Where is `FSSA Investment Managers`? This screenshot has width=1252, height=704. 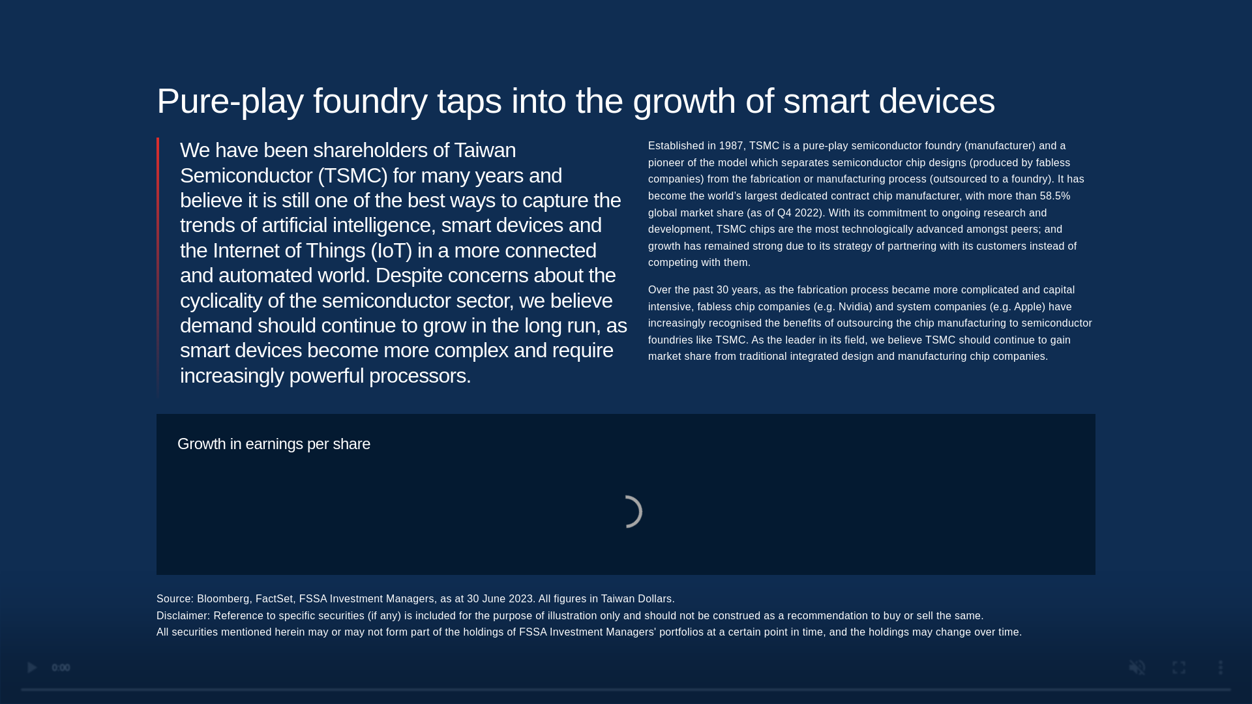 FSSA Investment Managers is located at coordinates (207, 51).